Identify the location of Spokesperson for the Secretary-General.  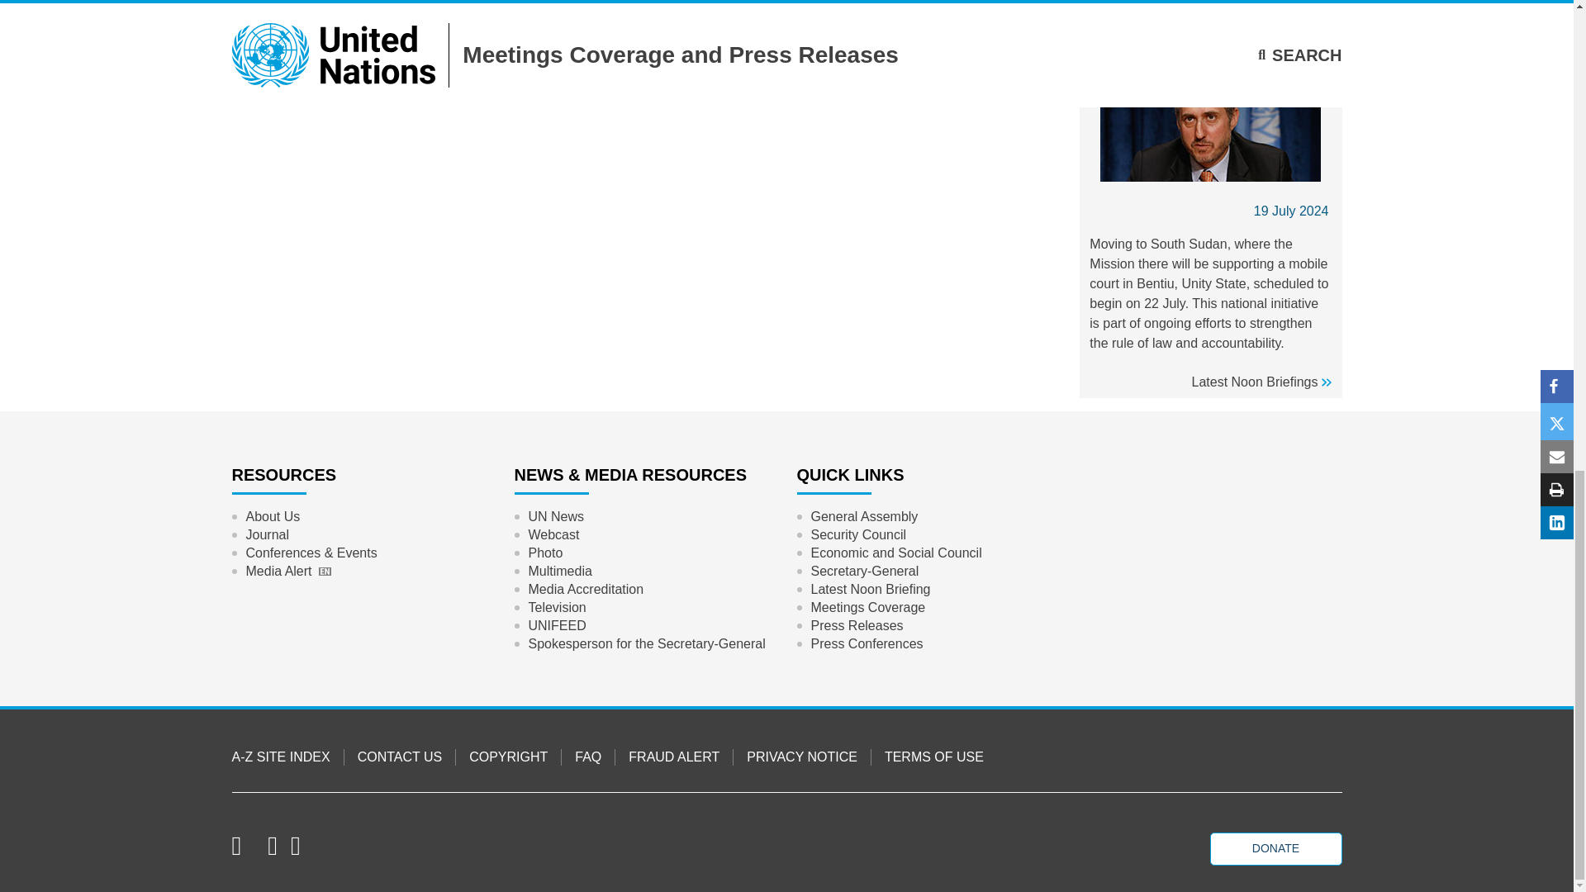
(646, 643).